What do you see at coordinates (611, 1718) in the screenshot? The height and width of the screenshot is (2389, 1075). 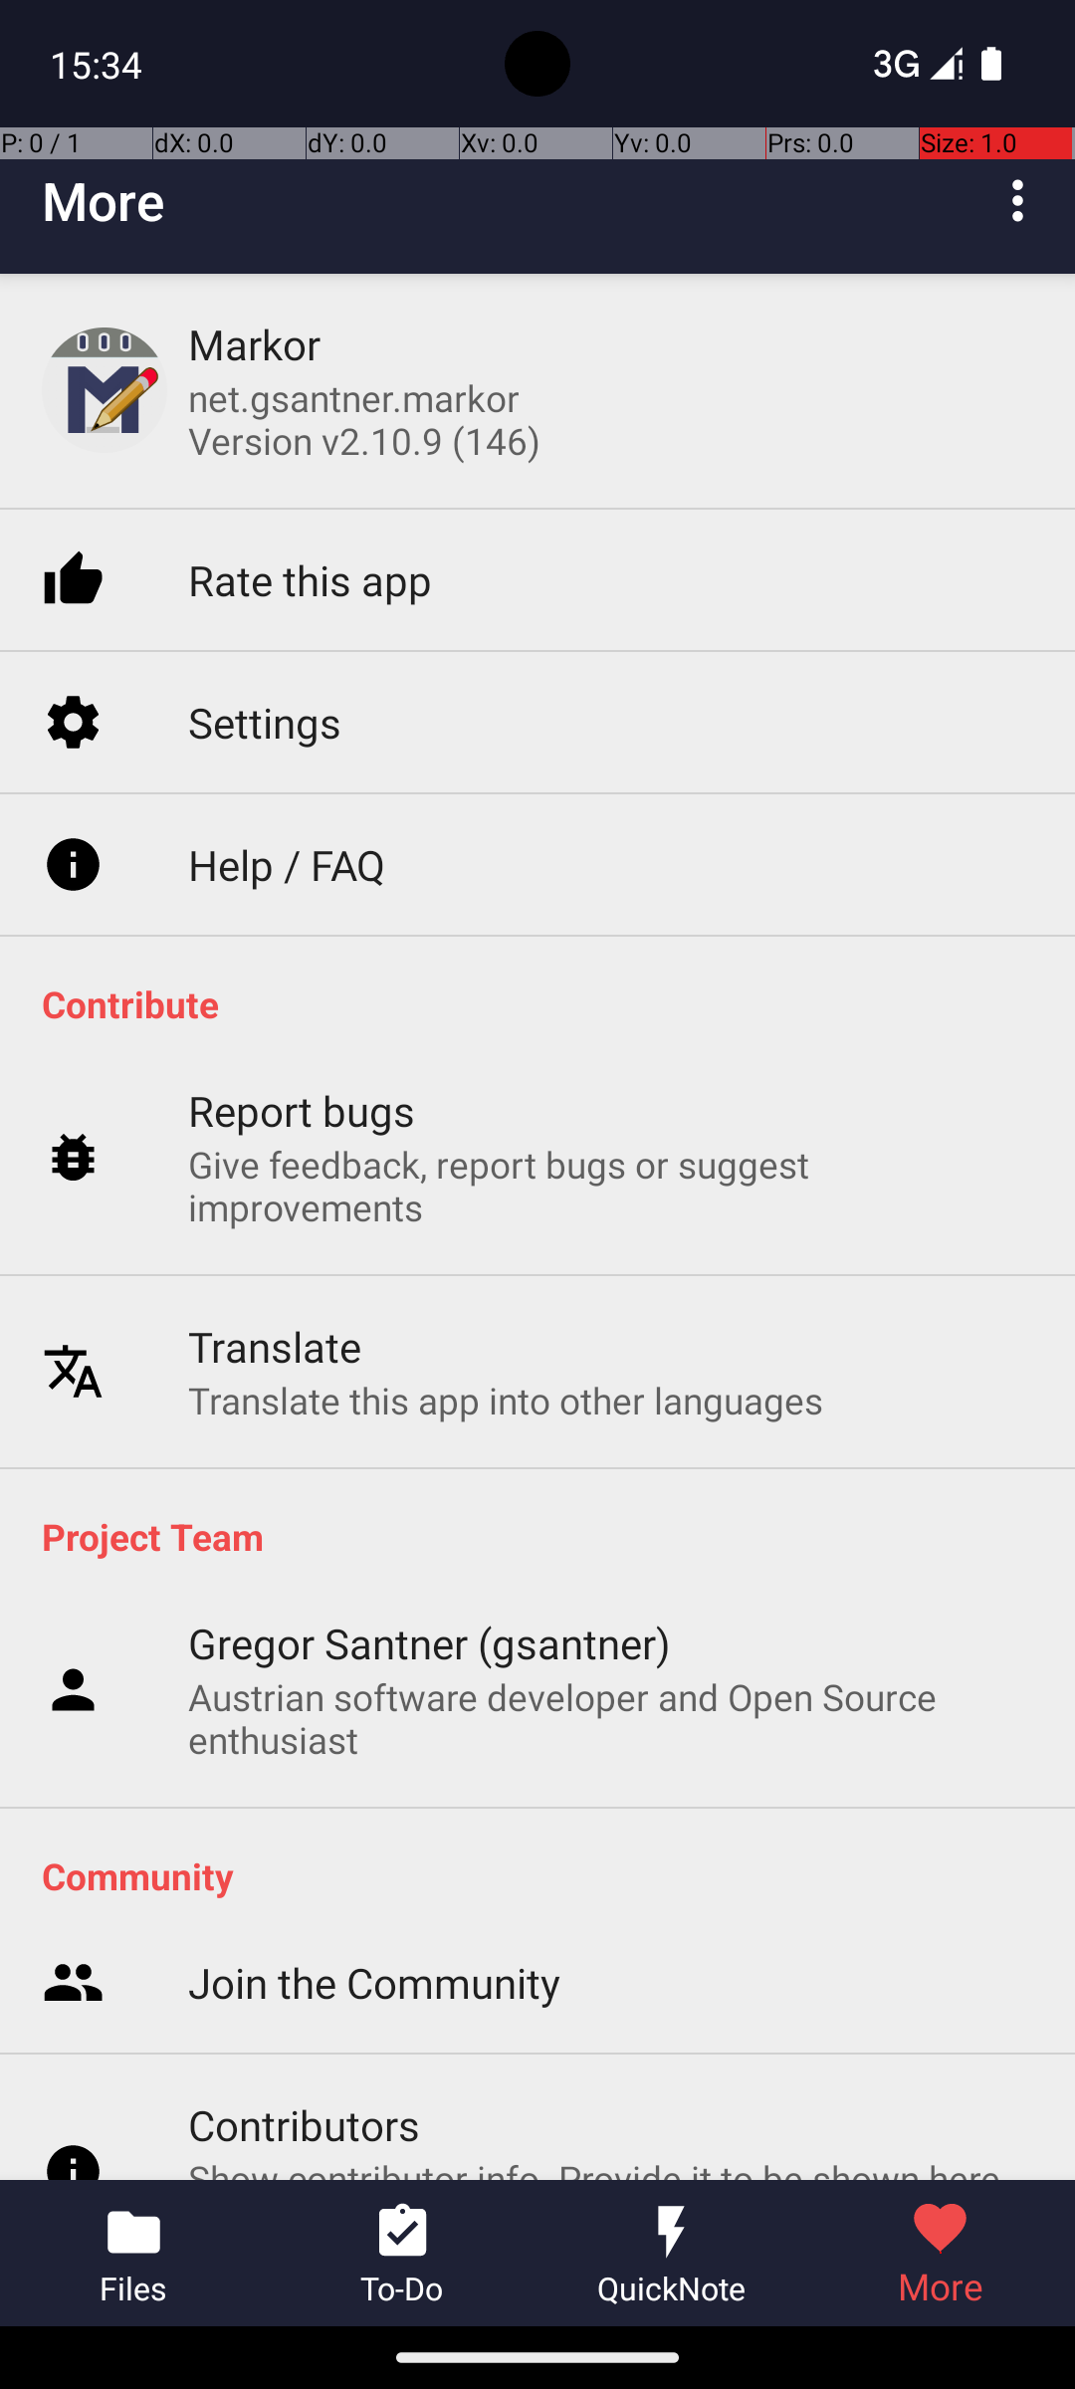 I see `Austrian software developer and Open Source enthusiast` at bounding box center [611, 1718].